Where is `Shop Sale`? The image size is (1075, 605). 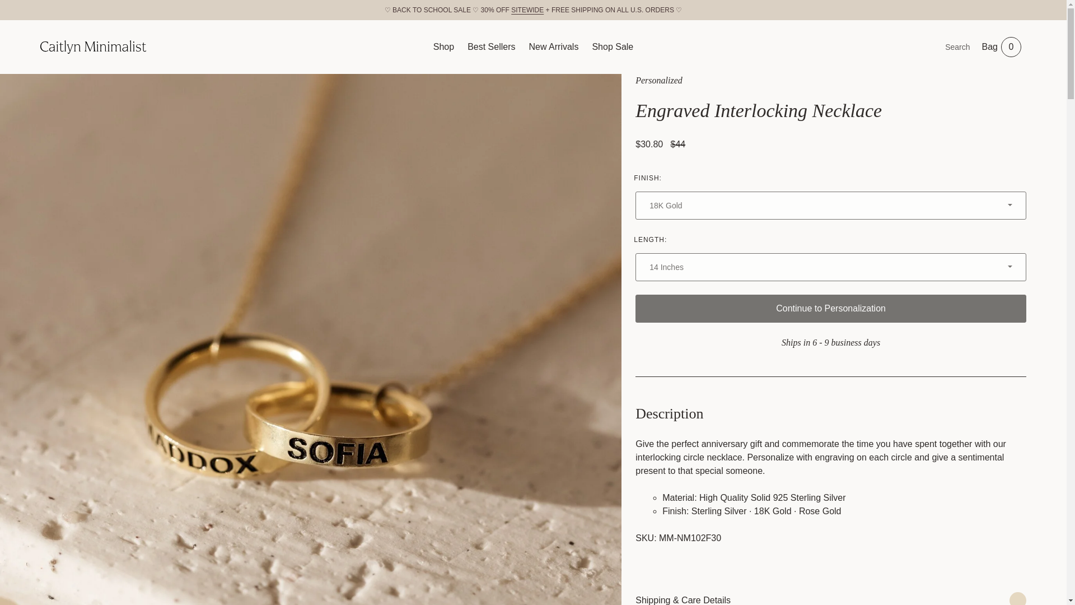 Shop Sale is located at coordinates (553, 46).